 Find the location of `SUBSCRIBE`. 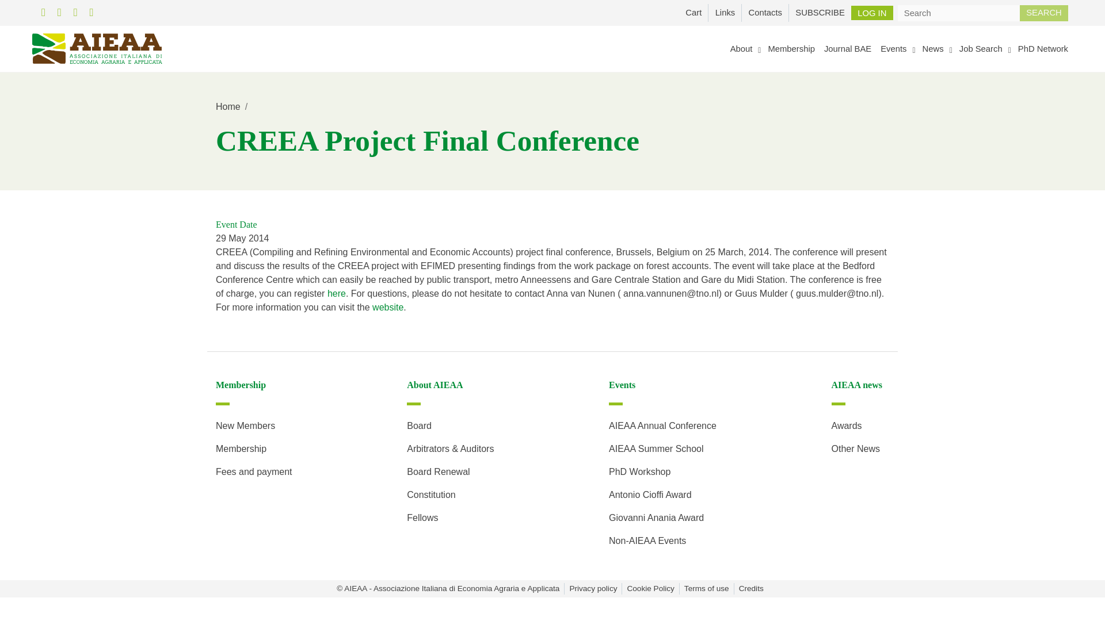

SUBSCRIBE is located at coordinates (820, 12).